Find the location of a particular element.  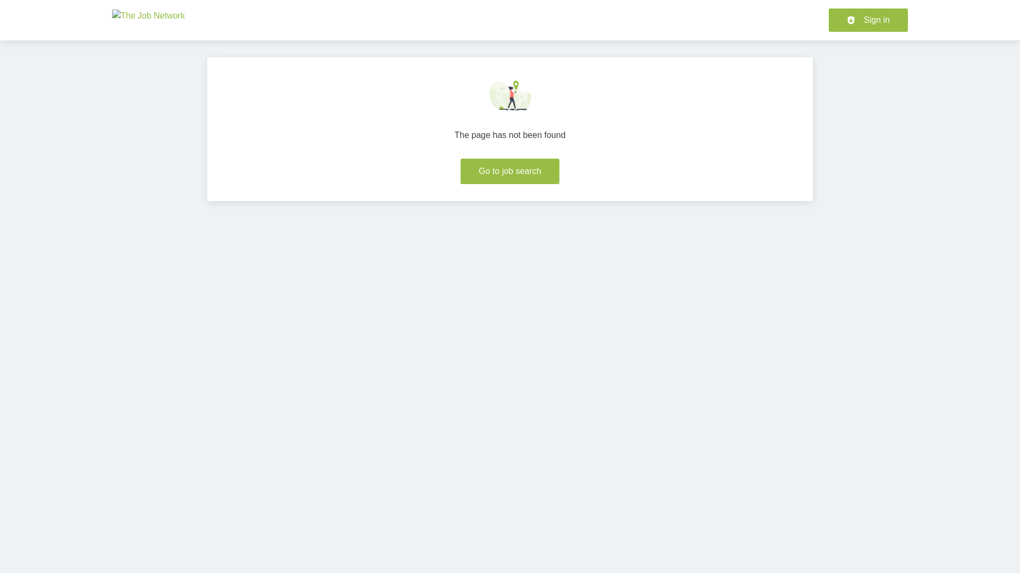

Sign in is located at coordinates (868, 20).